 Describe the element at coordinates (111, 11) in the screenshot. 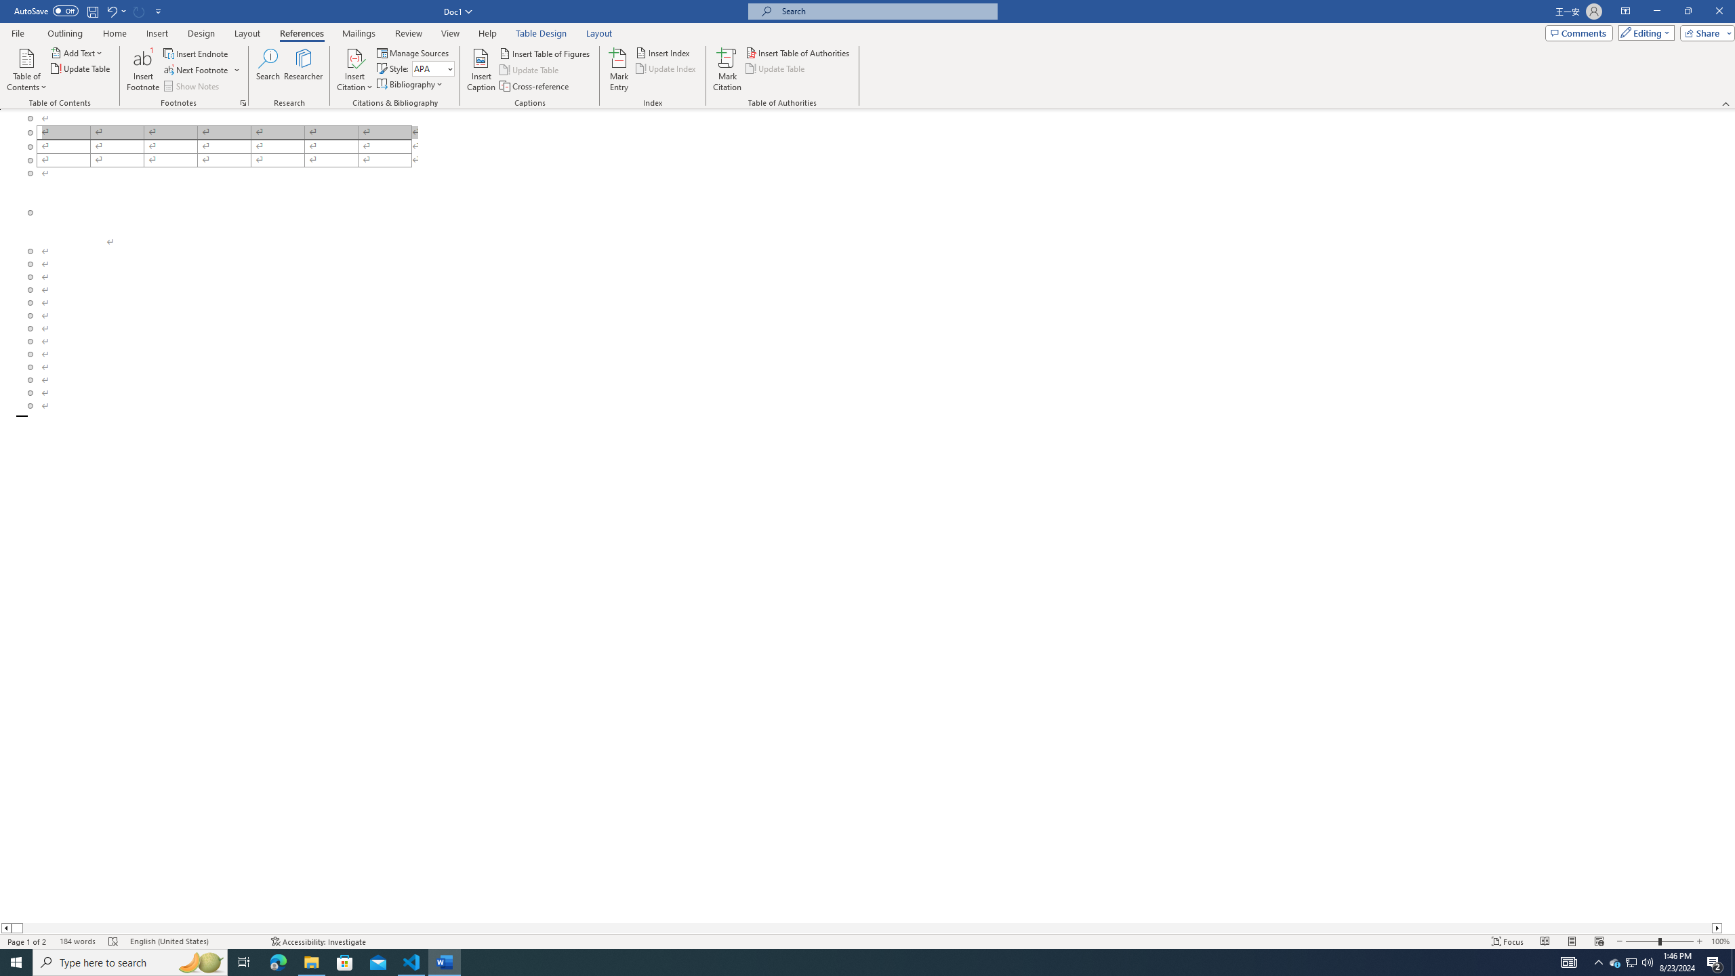

I see `Undo Outline Move Up` at that location.